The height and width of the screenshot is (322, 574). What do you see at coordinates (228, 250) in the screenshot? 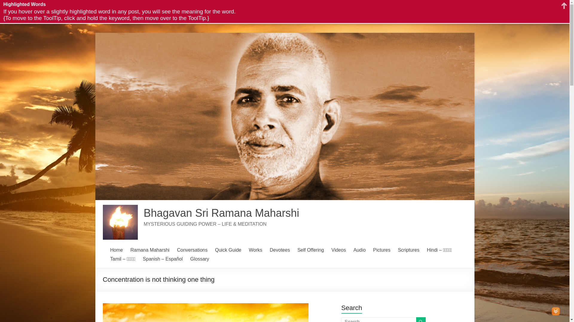
I see `Quick Reference for Guidance from Ramana` at bounding box center [228, 250].